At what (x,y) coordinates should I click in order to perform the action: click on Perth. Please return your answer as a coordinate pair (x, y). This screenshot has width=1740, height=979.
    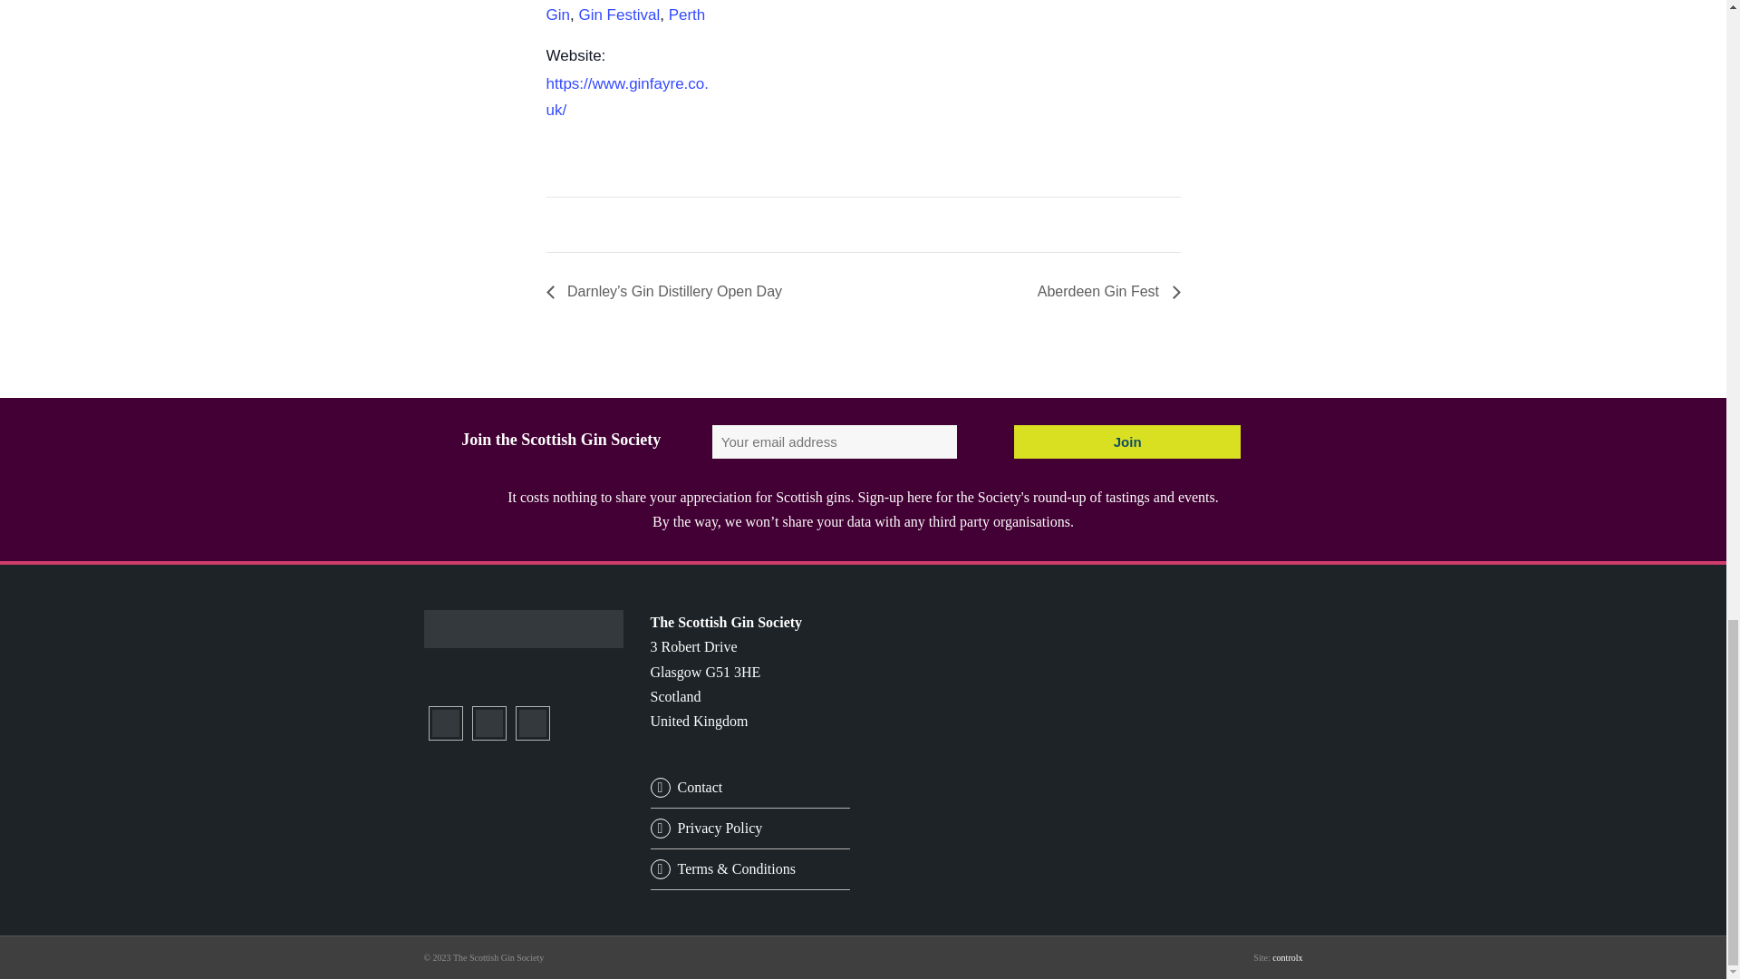
    Looking at the image, I should click on (687, 15).